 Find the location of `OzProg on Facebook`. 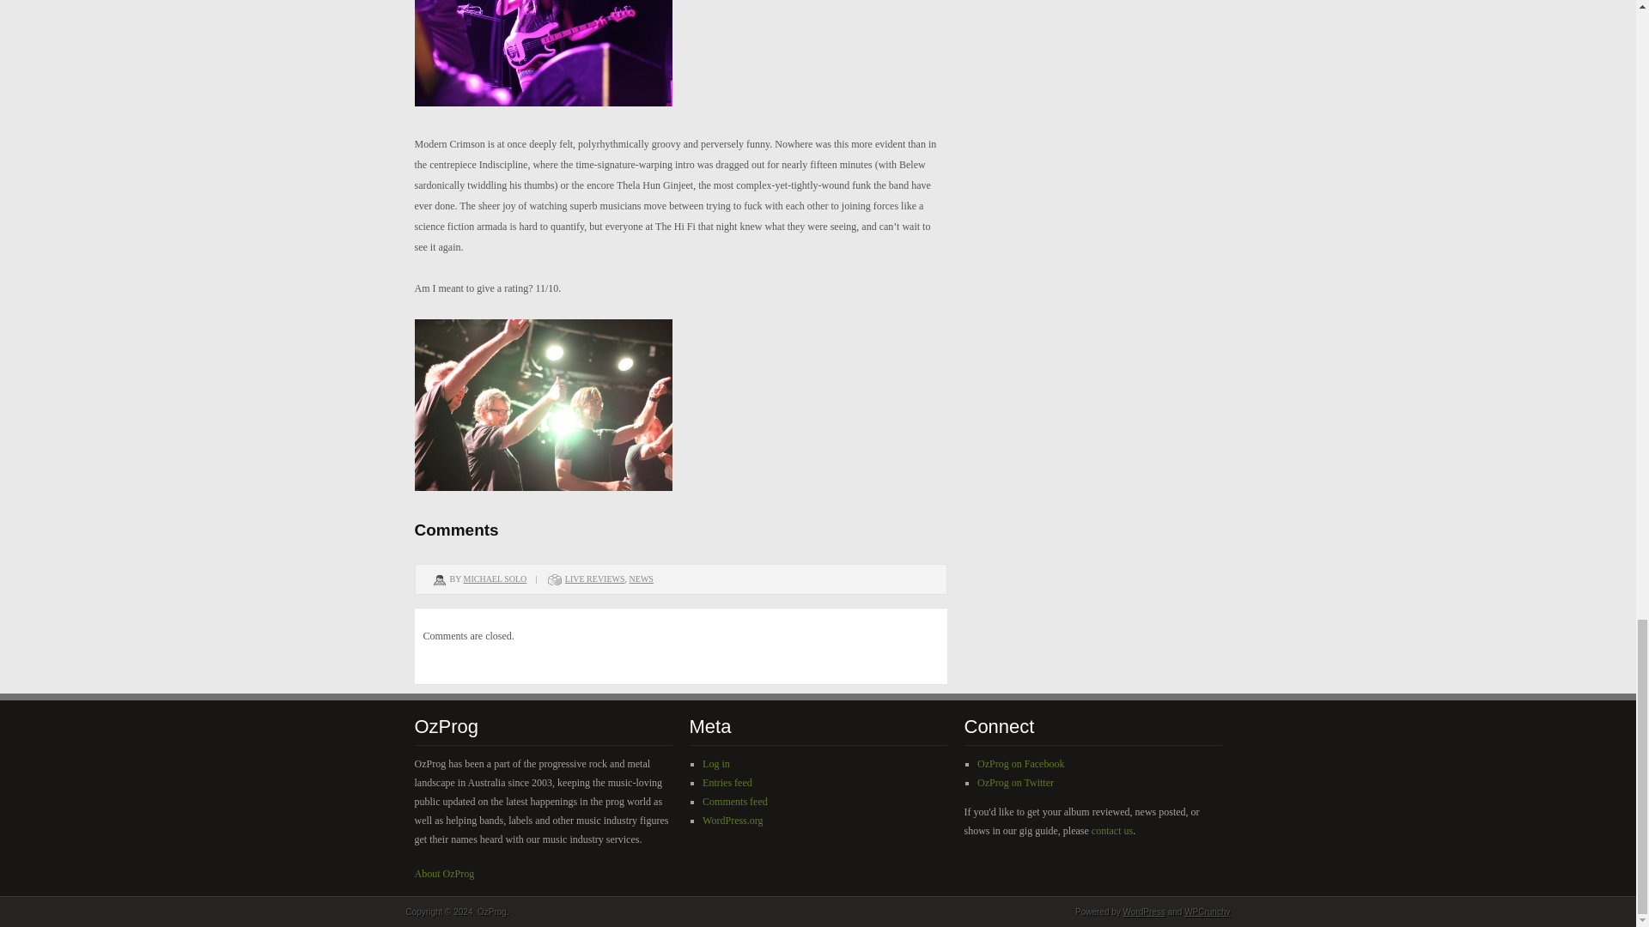

OzProg on Facebook is located at coordinates (1020, 764).